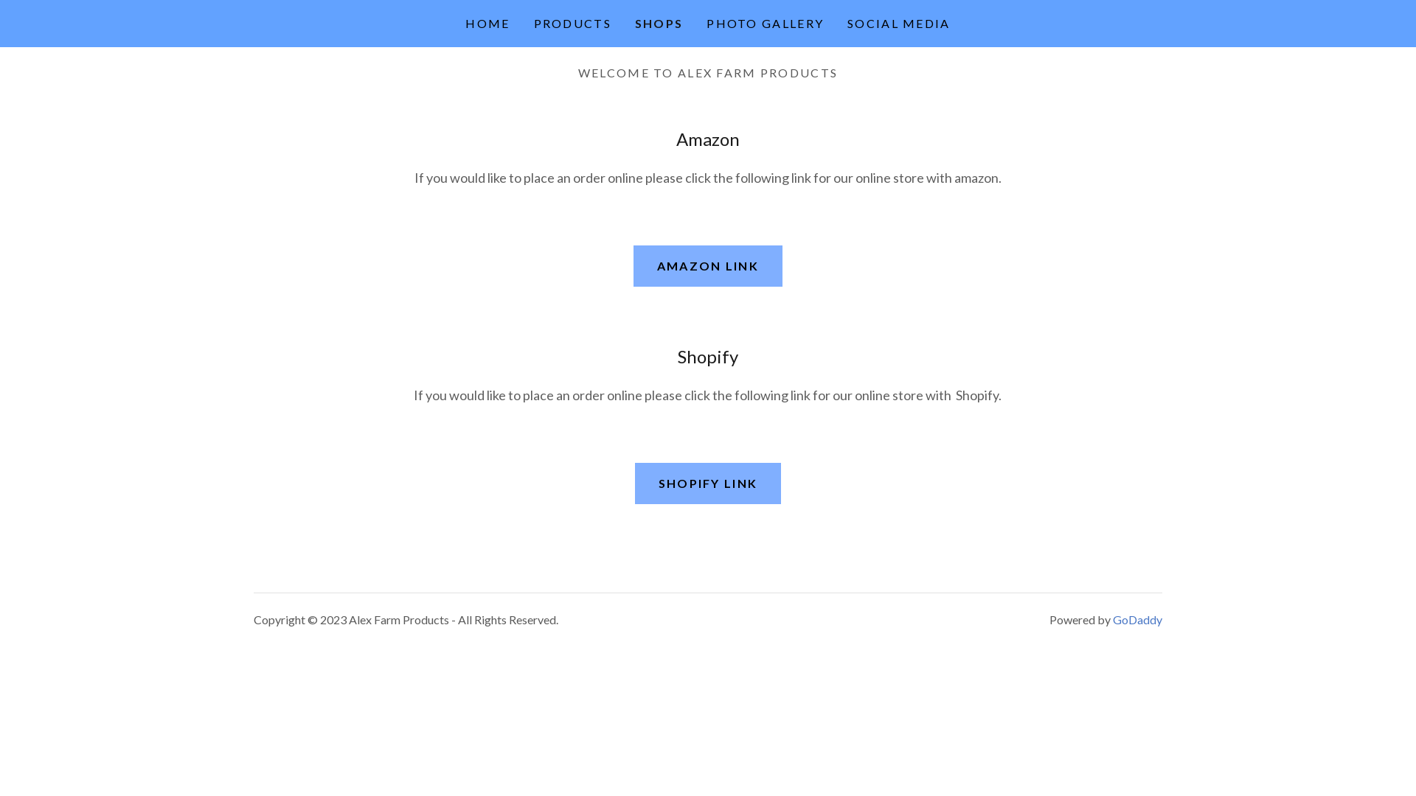  Describe the element at coordinates (708, 266) in the screenshot. I see `AMAZON LINK` at that location.